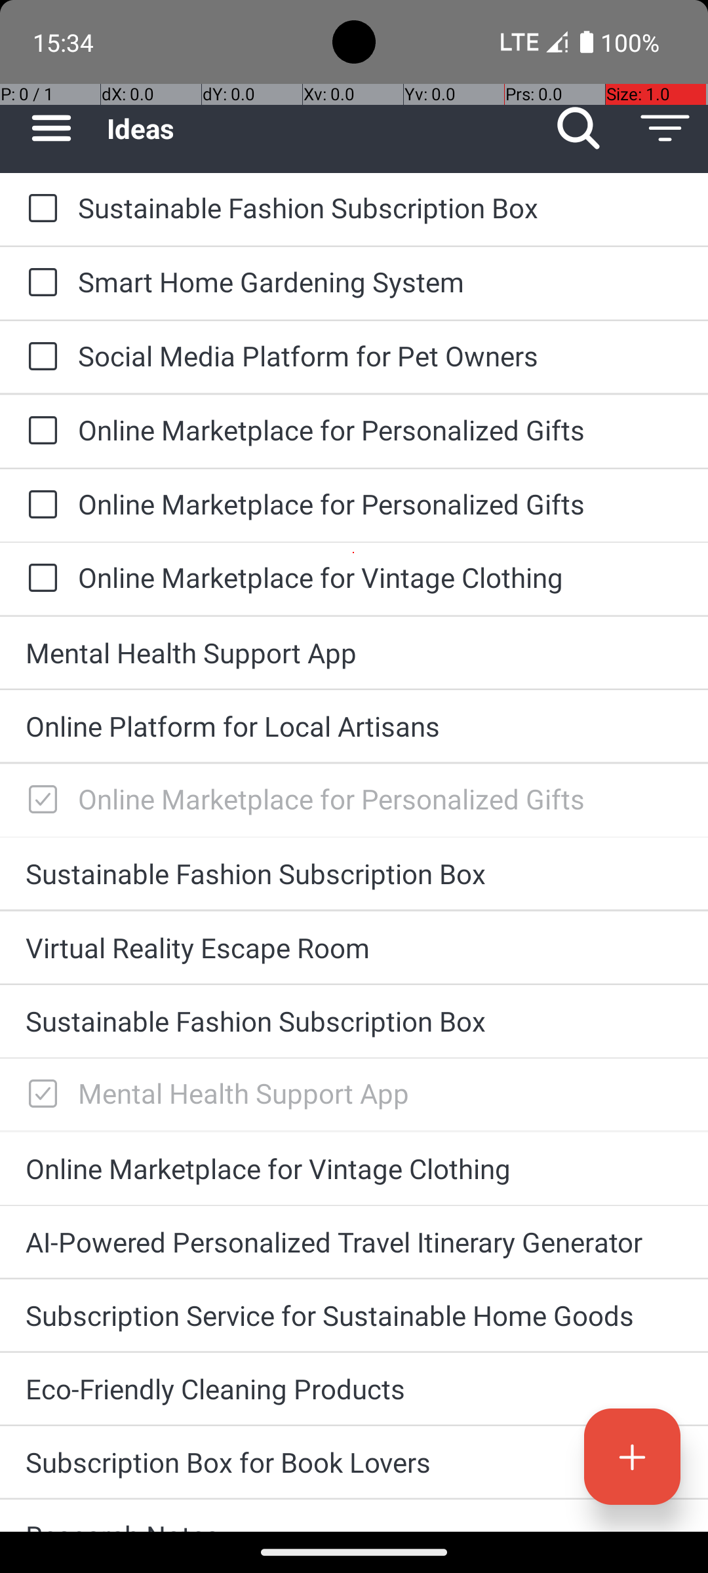 This screenshot has height=1573, width=708. I want to click on Online Marketplace for Personalized Gifts, so click(380, 429).